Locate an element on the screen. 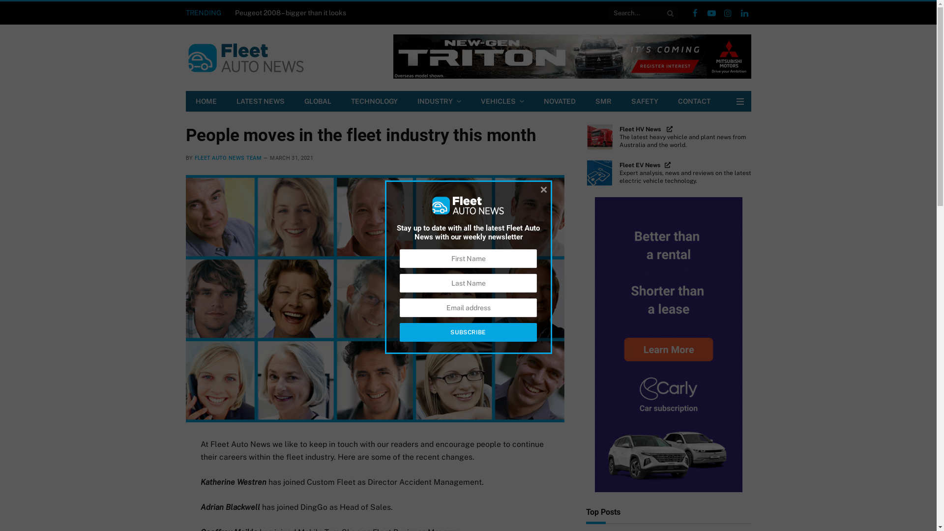 The height and width of the screenshot is (531, 944). CONTACT is located at coordinates (694, 101).